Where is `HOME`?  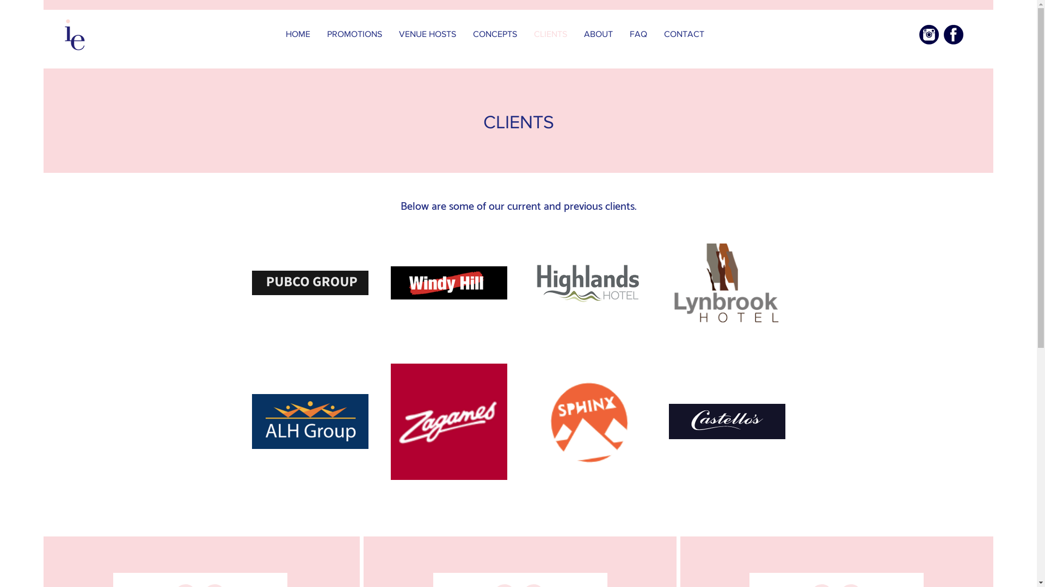
HOME is located at coordinates (298, 34).